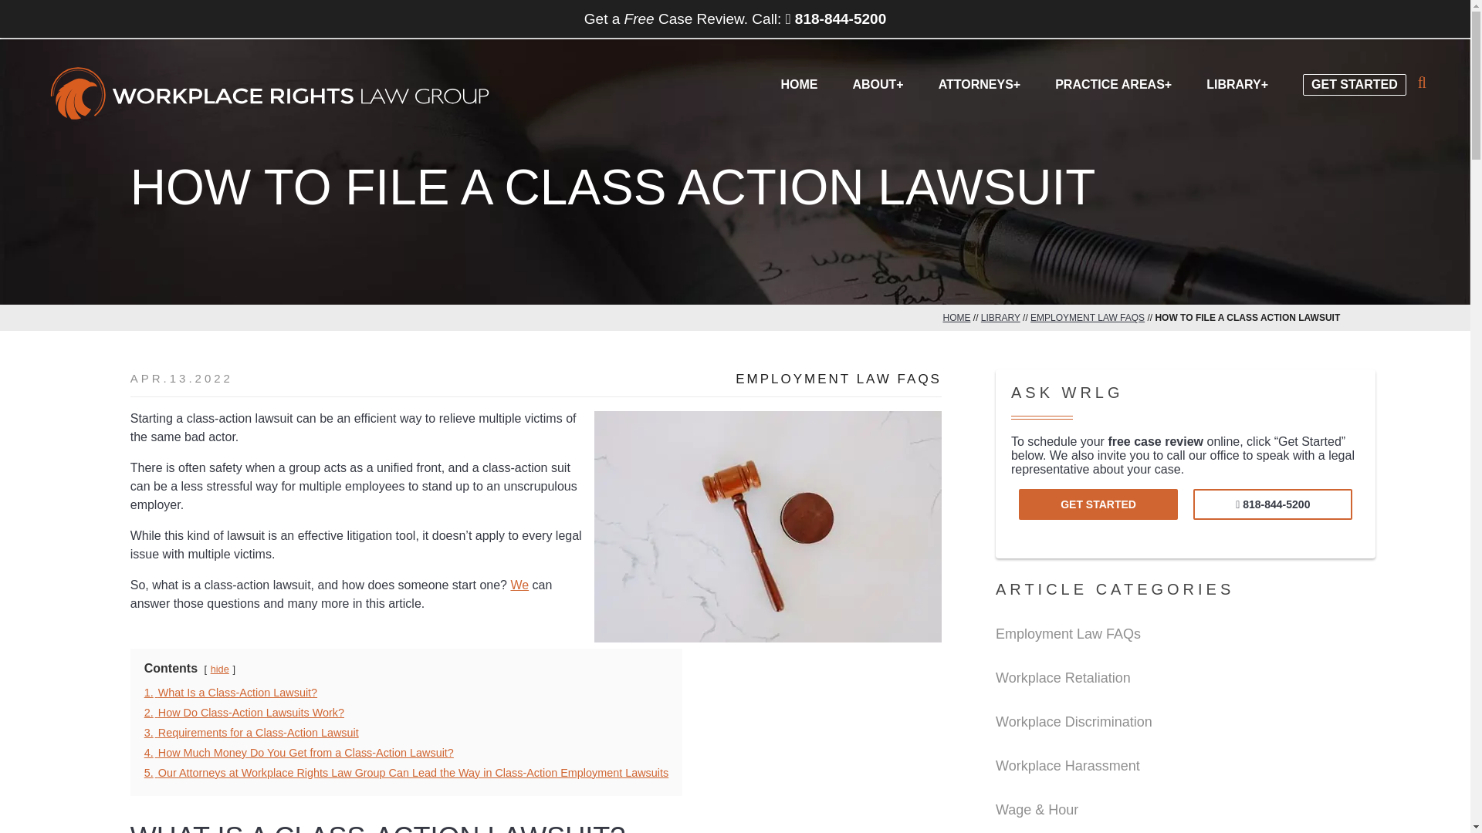  Describe the element at coordinates (1237, 83) in the screenshot. I see `LIBRARY` at that location.